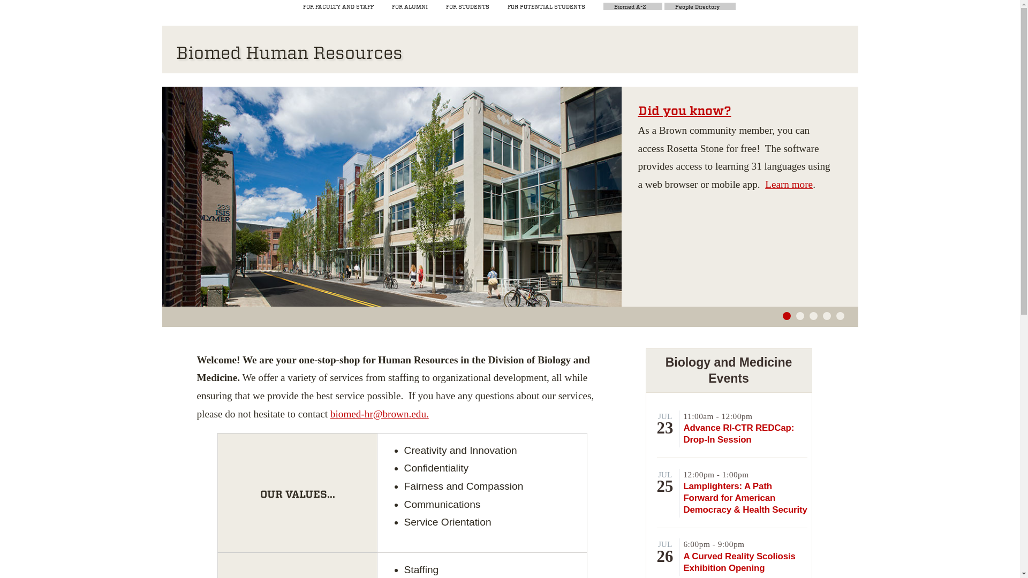 The height and width of the screenshot is (578, 1028). I want to click on Biomed A-Z, so click(630, 7).